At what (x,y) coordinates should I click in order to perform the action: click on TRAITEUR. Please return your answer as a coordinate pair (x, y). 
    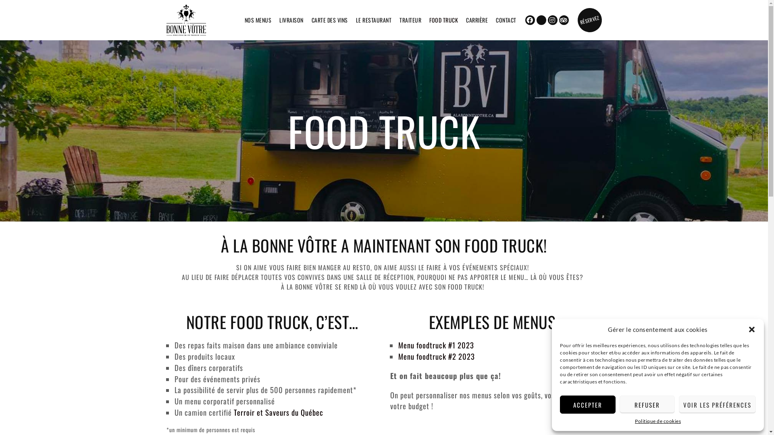
    Looking at the image, I should click on (410, 20).